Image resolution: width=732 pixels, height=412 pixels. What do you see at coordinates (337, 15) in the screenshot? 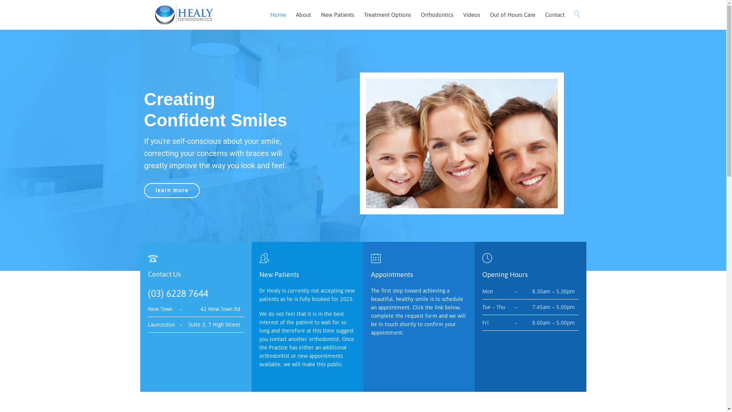
I see `New Patients` at bounding box center [337, 15].